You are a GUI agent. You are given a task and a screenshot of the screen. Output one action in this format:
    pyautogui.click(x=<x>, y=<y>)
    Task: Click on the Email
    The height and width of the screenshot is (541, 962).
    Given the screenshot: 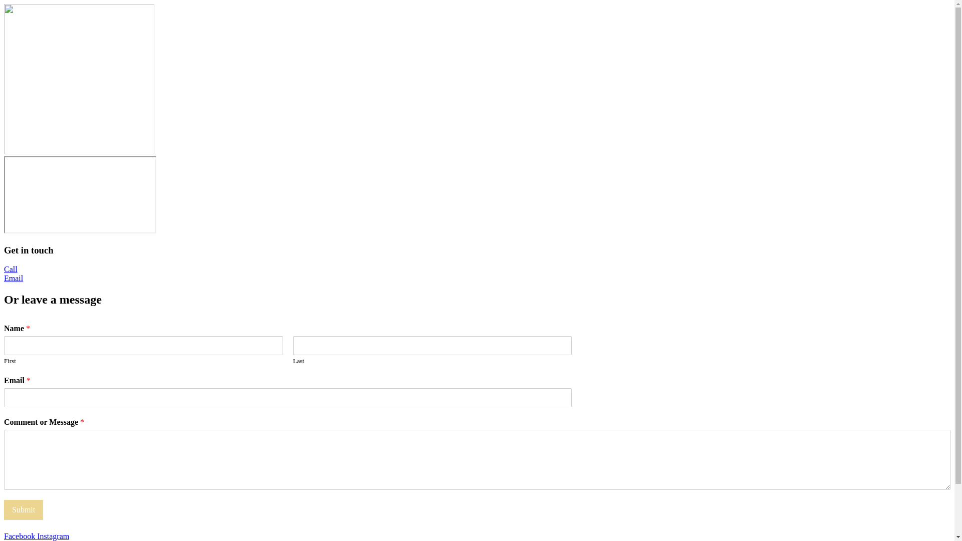 What is the action you would take?
    pyautogui.click(x=14, y=279)
    